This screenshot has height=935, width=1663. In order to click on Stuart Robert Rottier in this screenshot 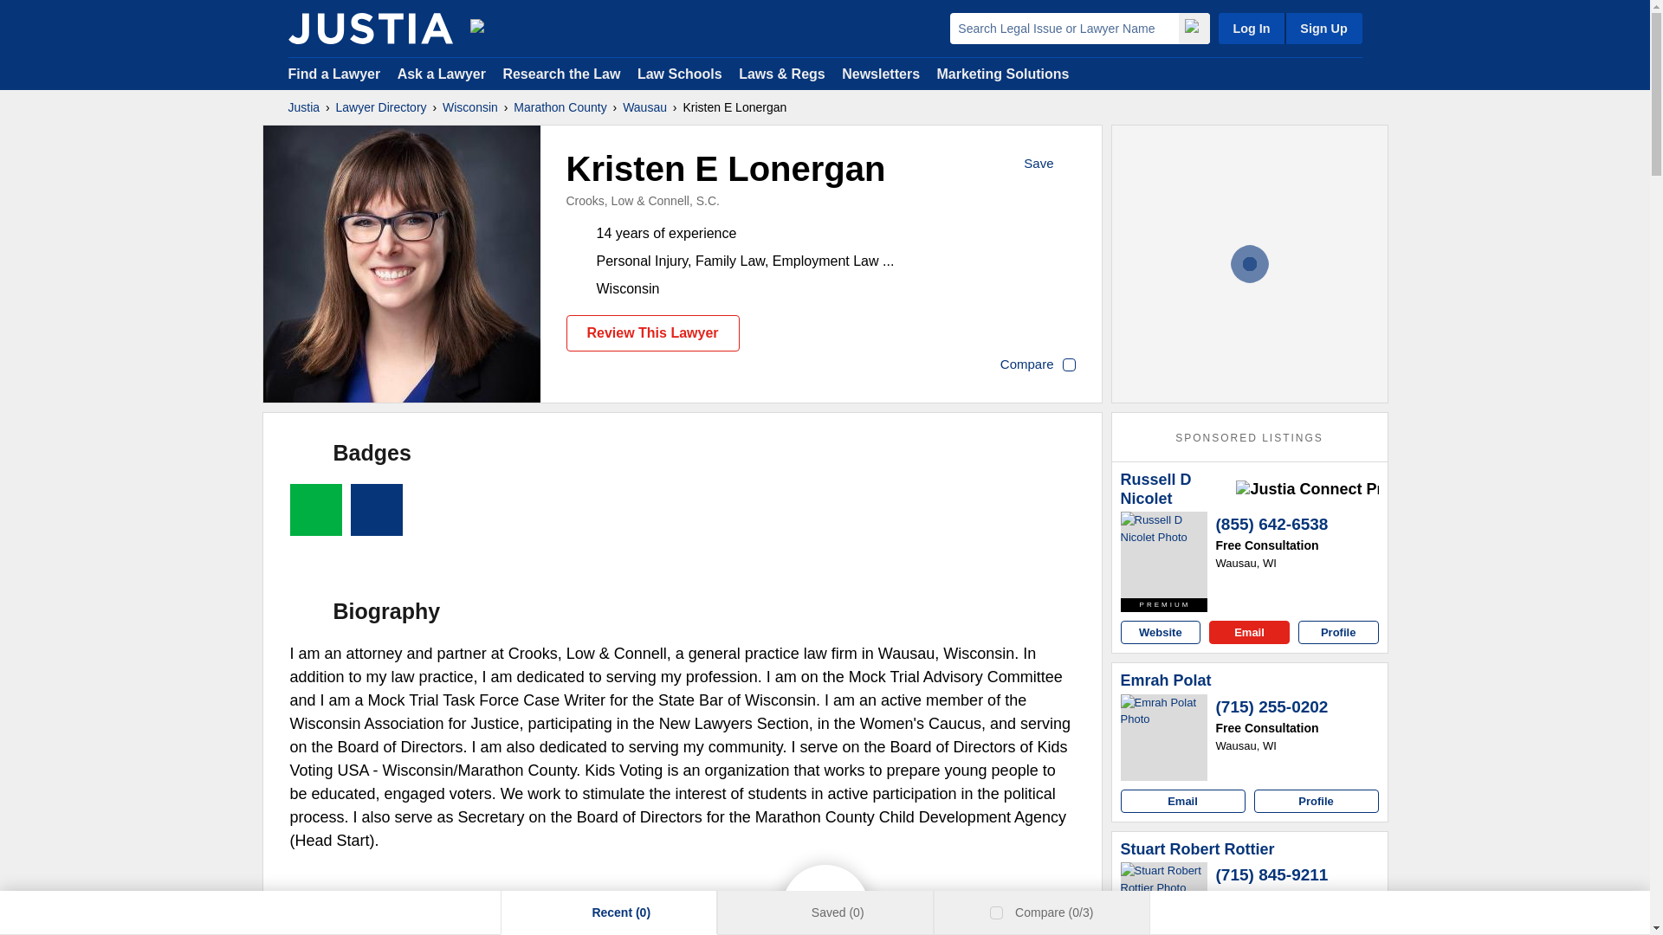, I will do `click(1164, 899)`.